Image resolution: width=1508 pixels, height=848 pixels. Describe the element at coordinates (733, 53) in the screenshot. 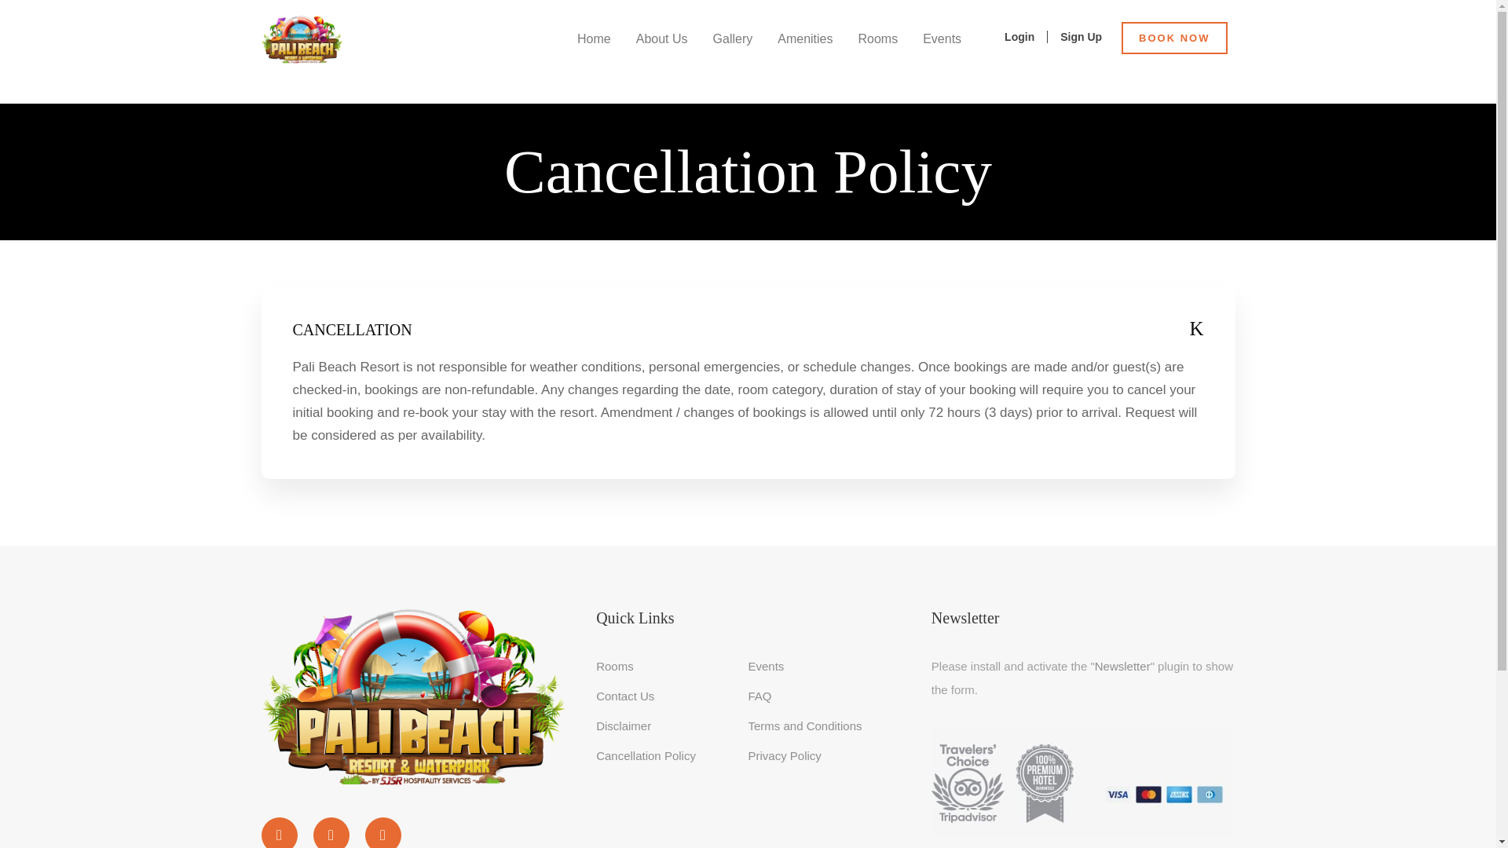

I see `Gallery` at that location.